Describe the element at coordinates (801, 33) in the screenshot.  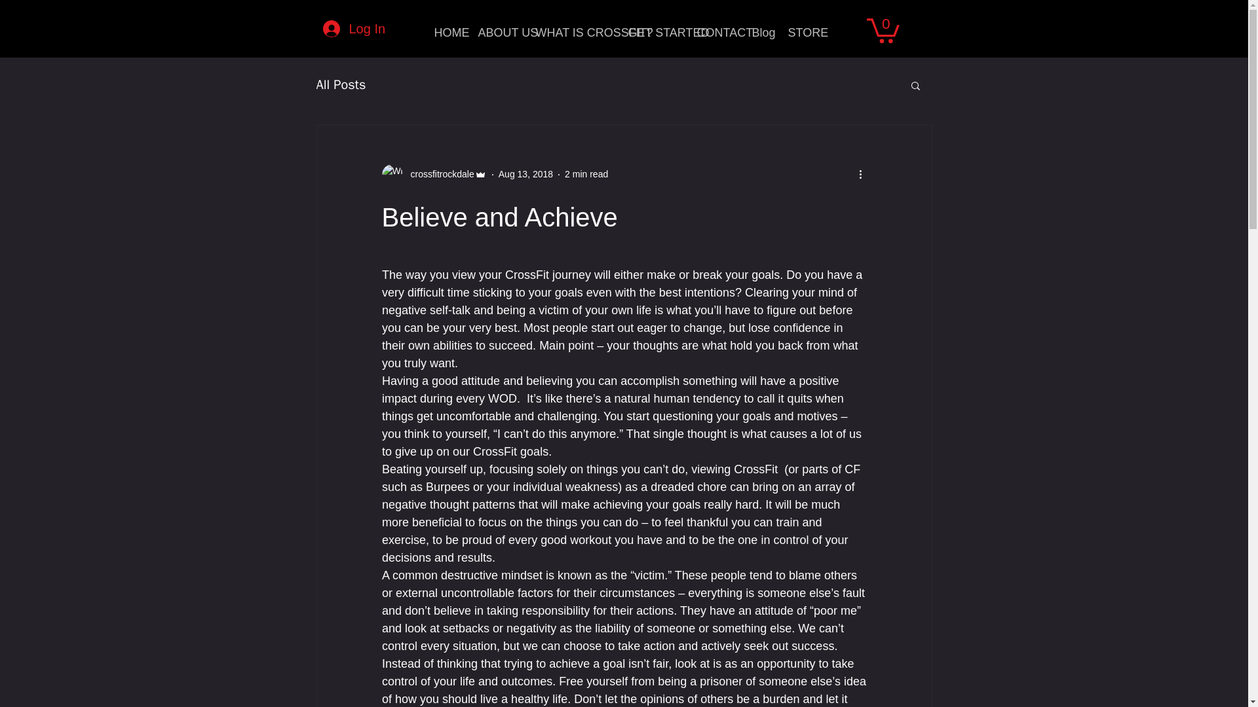
I see `STORE` at that location.